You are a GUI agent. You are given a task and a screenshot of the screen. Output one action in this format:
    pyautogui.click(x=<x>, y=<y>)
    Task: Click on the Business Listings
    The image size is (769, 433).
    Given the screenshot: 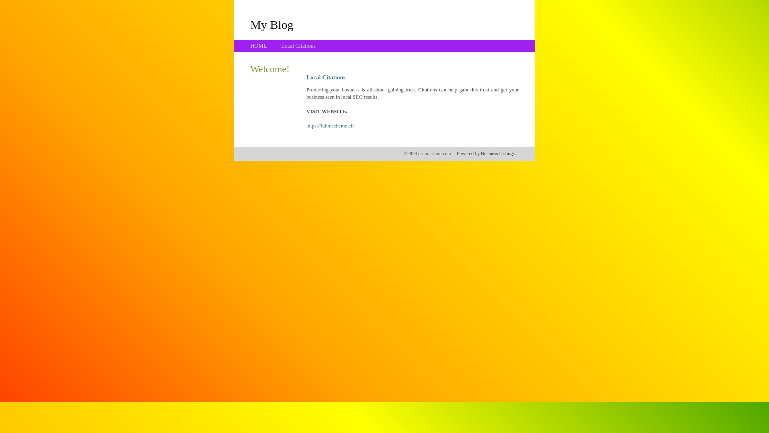 What is the action you would take?
    pyautogui.click(x=498, y=154)
    